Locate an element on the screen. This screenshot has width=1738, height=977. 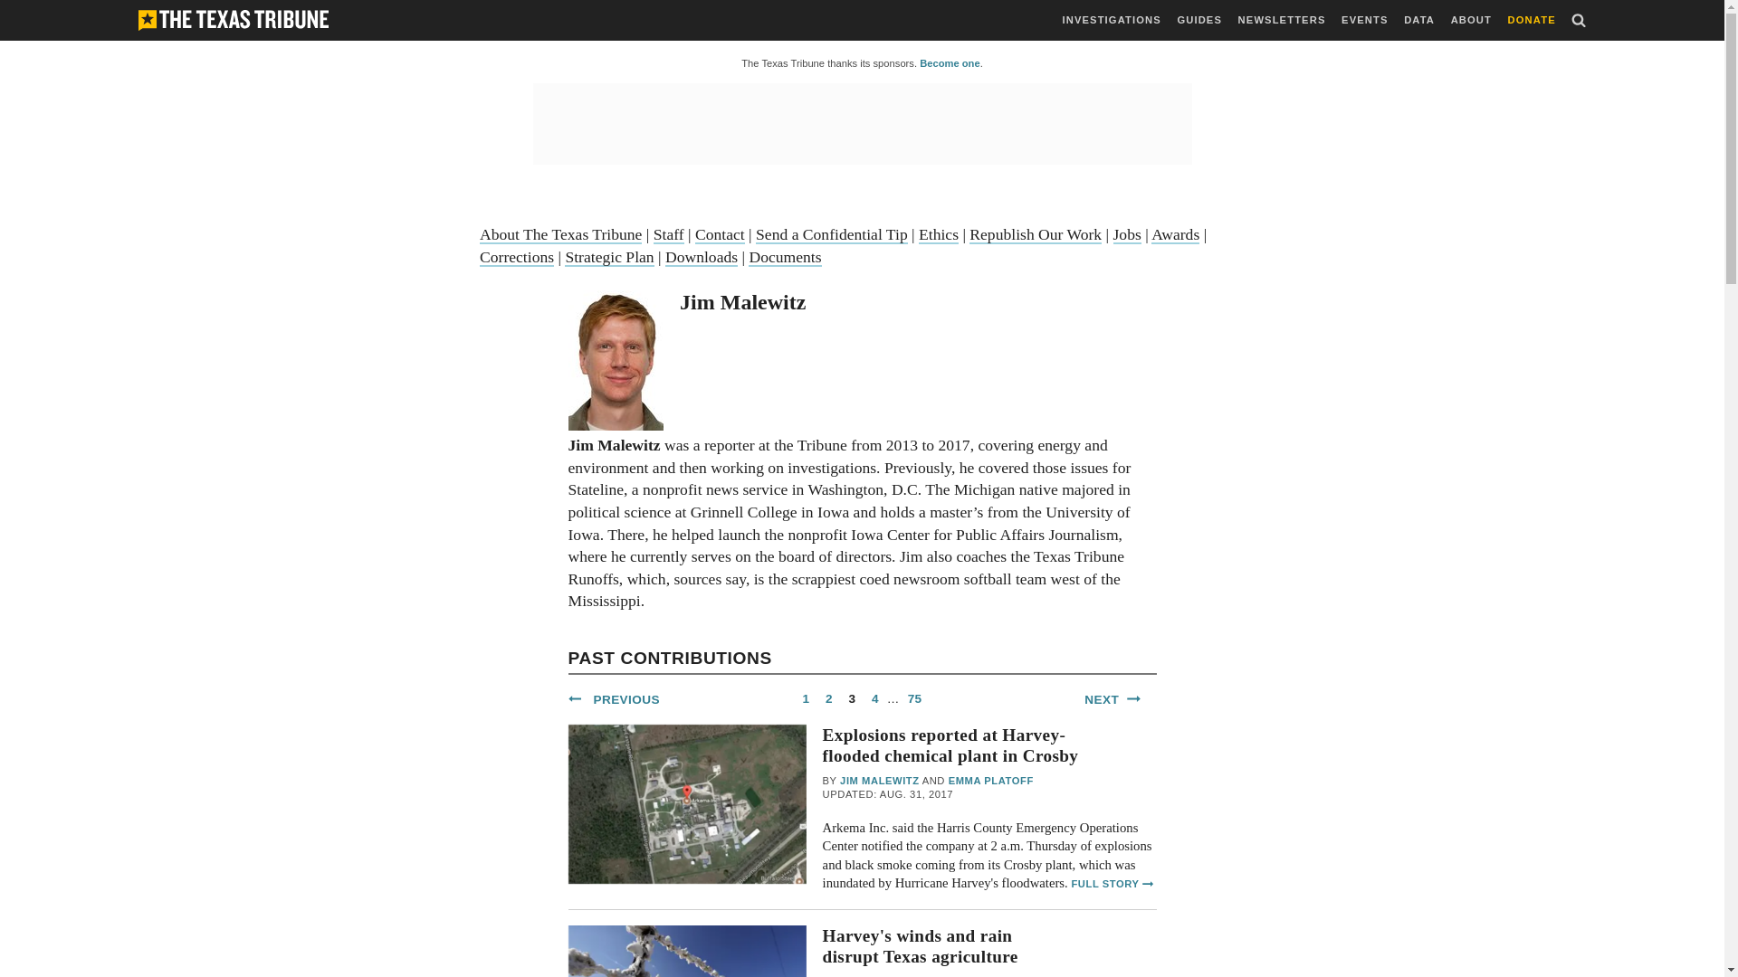
ABOUT is located at coordinates (1471, 20).